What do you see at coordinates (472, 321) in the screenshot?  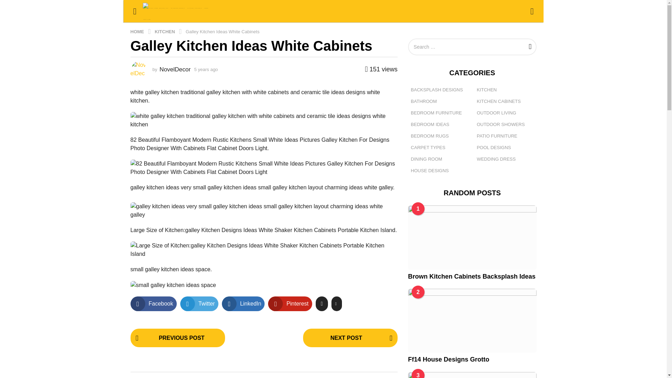 I see `Ff14 House Designs Grotto` at bounding box center [472, 321].